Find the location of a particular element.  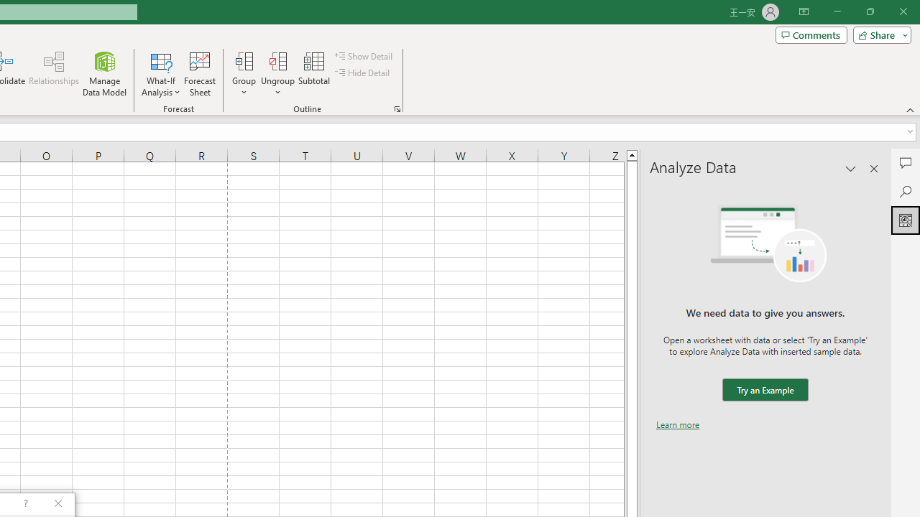

We need data to give you answers. Try an Example is located at coordinates (765, 391).